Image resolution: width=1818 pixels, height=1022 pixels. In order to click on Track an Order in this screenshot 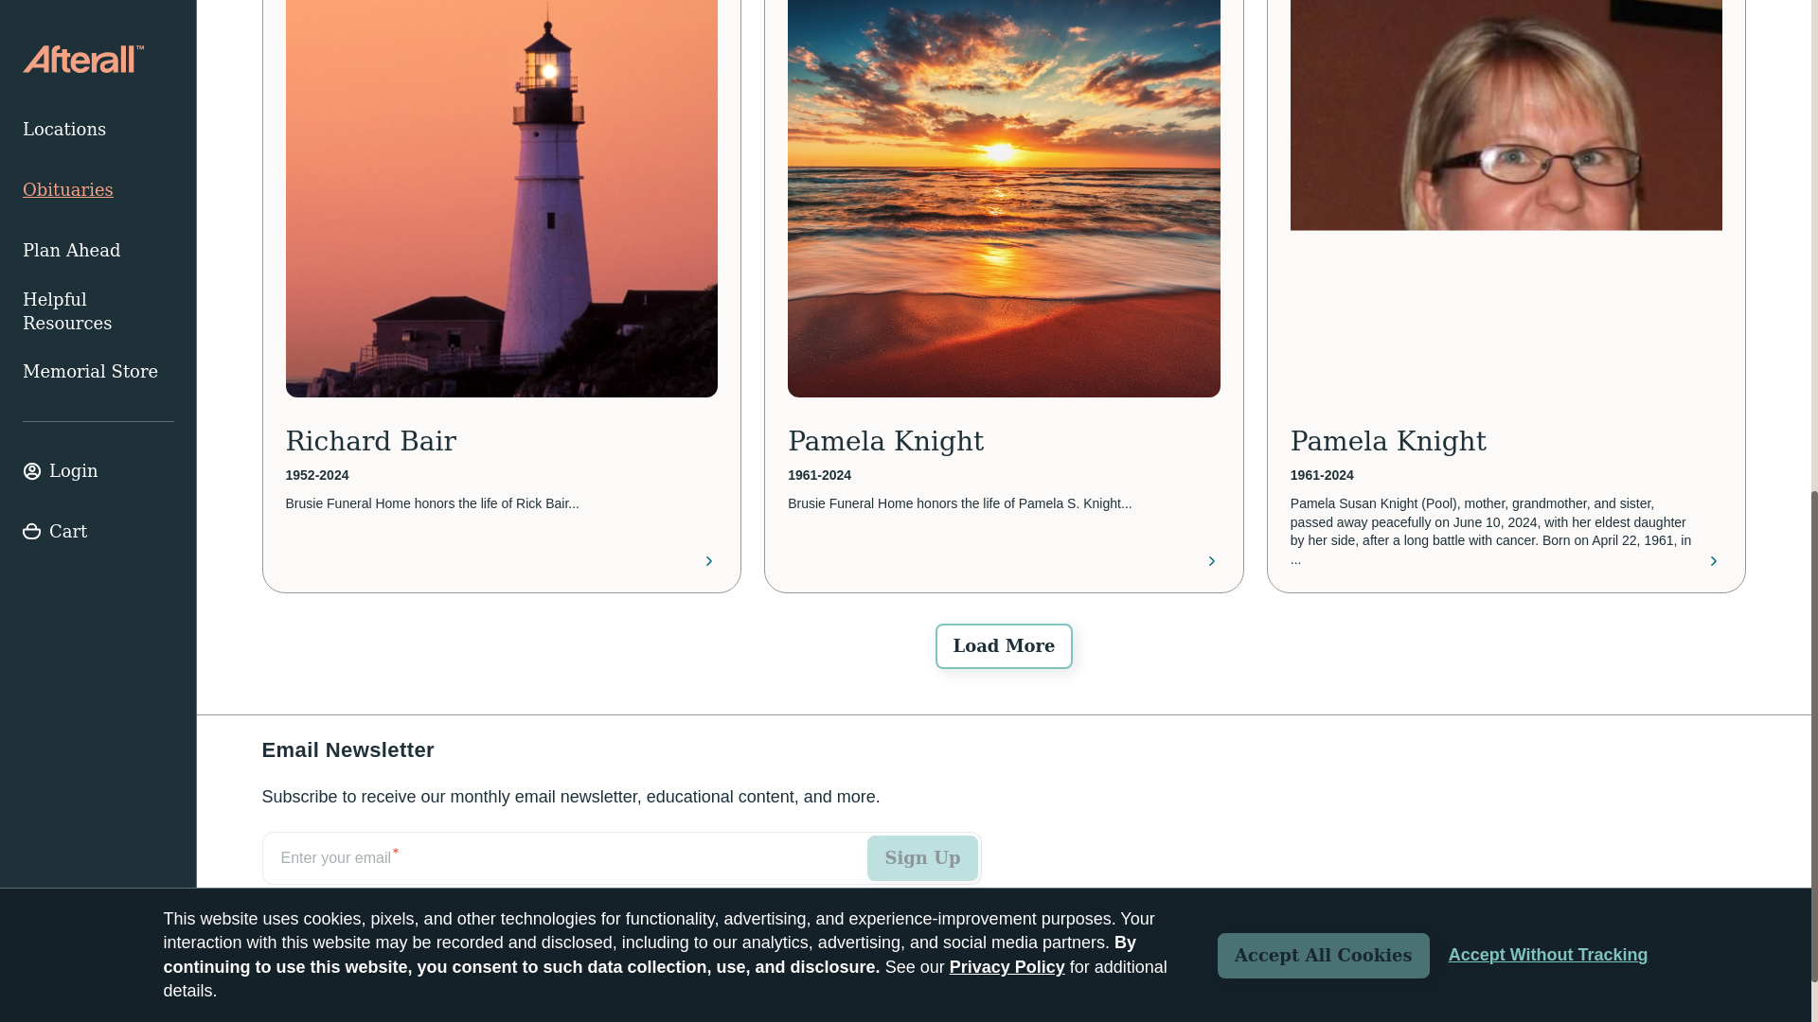, I will do `click(322, 984)`.